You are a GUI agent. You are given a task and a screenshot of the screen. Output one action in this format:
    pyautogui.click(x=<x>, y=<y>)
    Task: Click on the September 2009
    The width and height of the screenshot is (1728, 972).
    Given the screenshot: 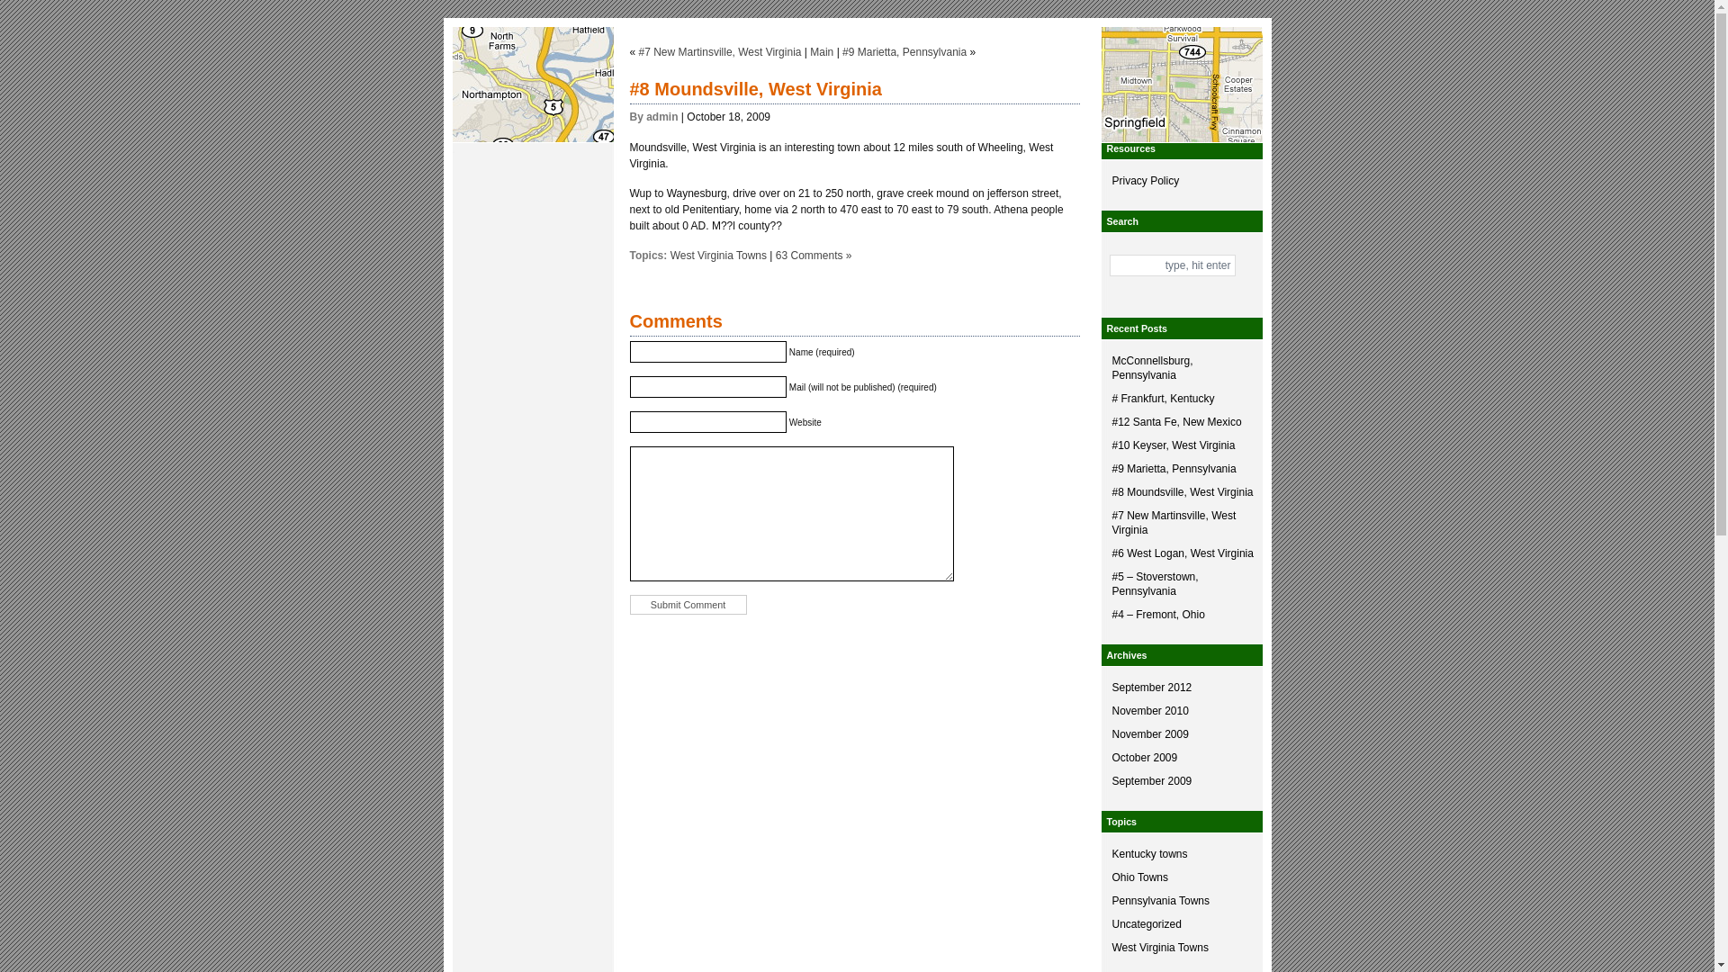 What is the action you would take?
    pyautogui.click(x=1183, y=781)
    